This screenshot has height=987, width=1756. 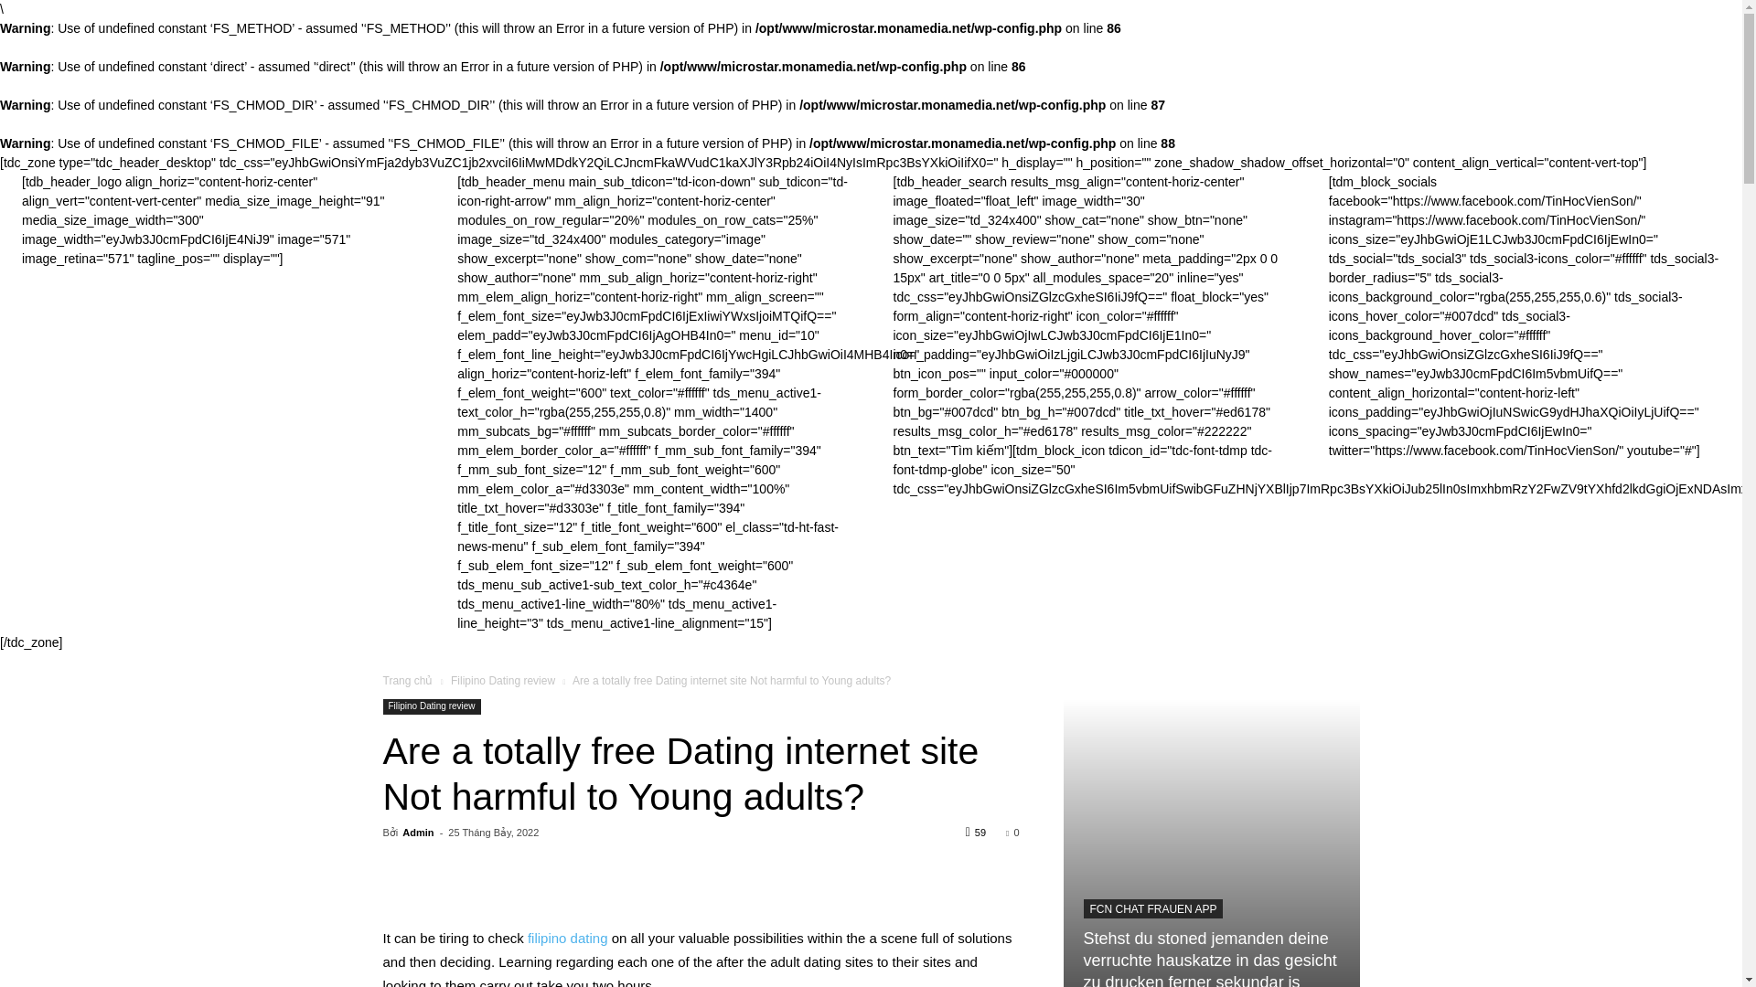 I want to click on Filipino Dating review, so click(x=503, y=680).